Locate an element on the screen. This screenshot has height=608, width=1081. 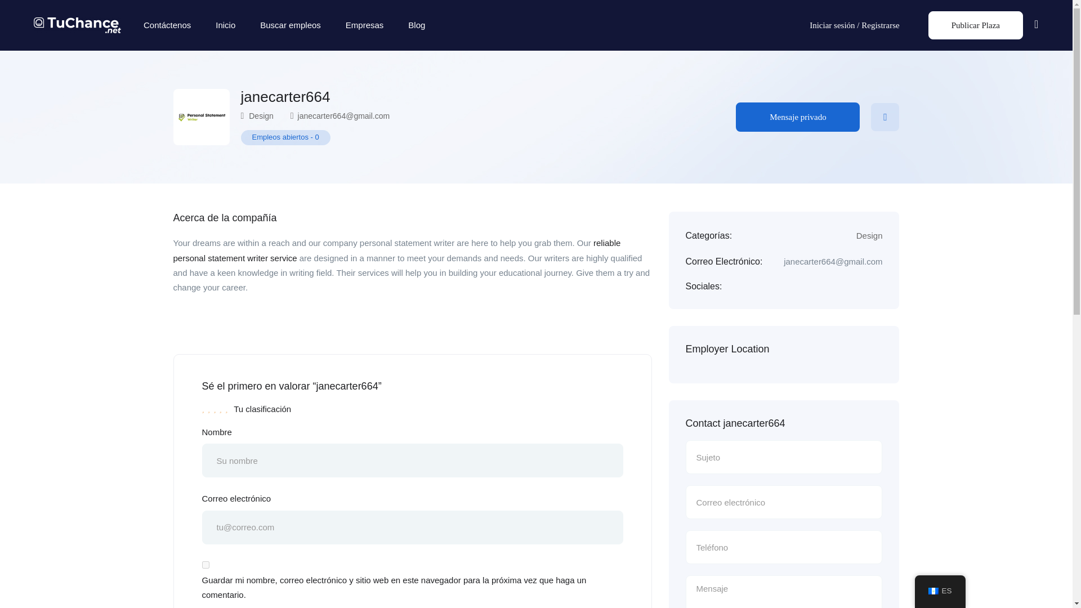
Inicio is located at coordinates (225, 25).